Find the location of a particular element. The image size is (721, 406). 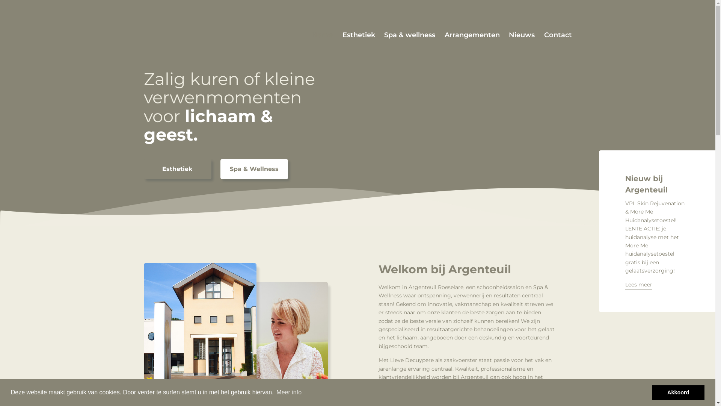

Esthetiek is located at coordinates (359, 35).